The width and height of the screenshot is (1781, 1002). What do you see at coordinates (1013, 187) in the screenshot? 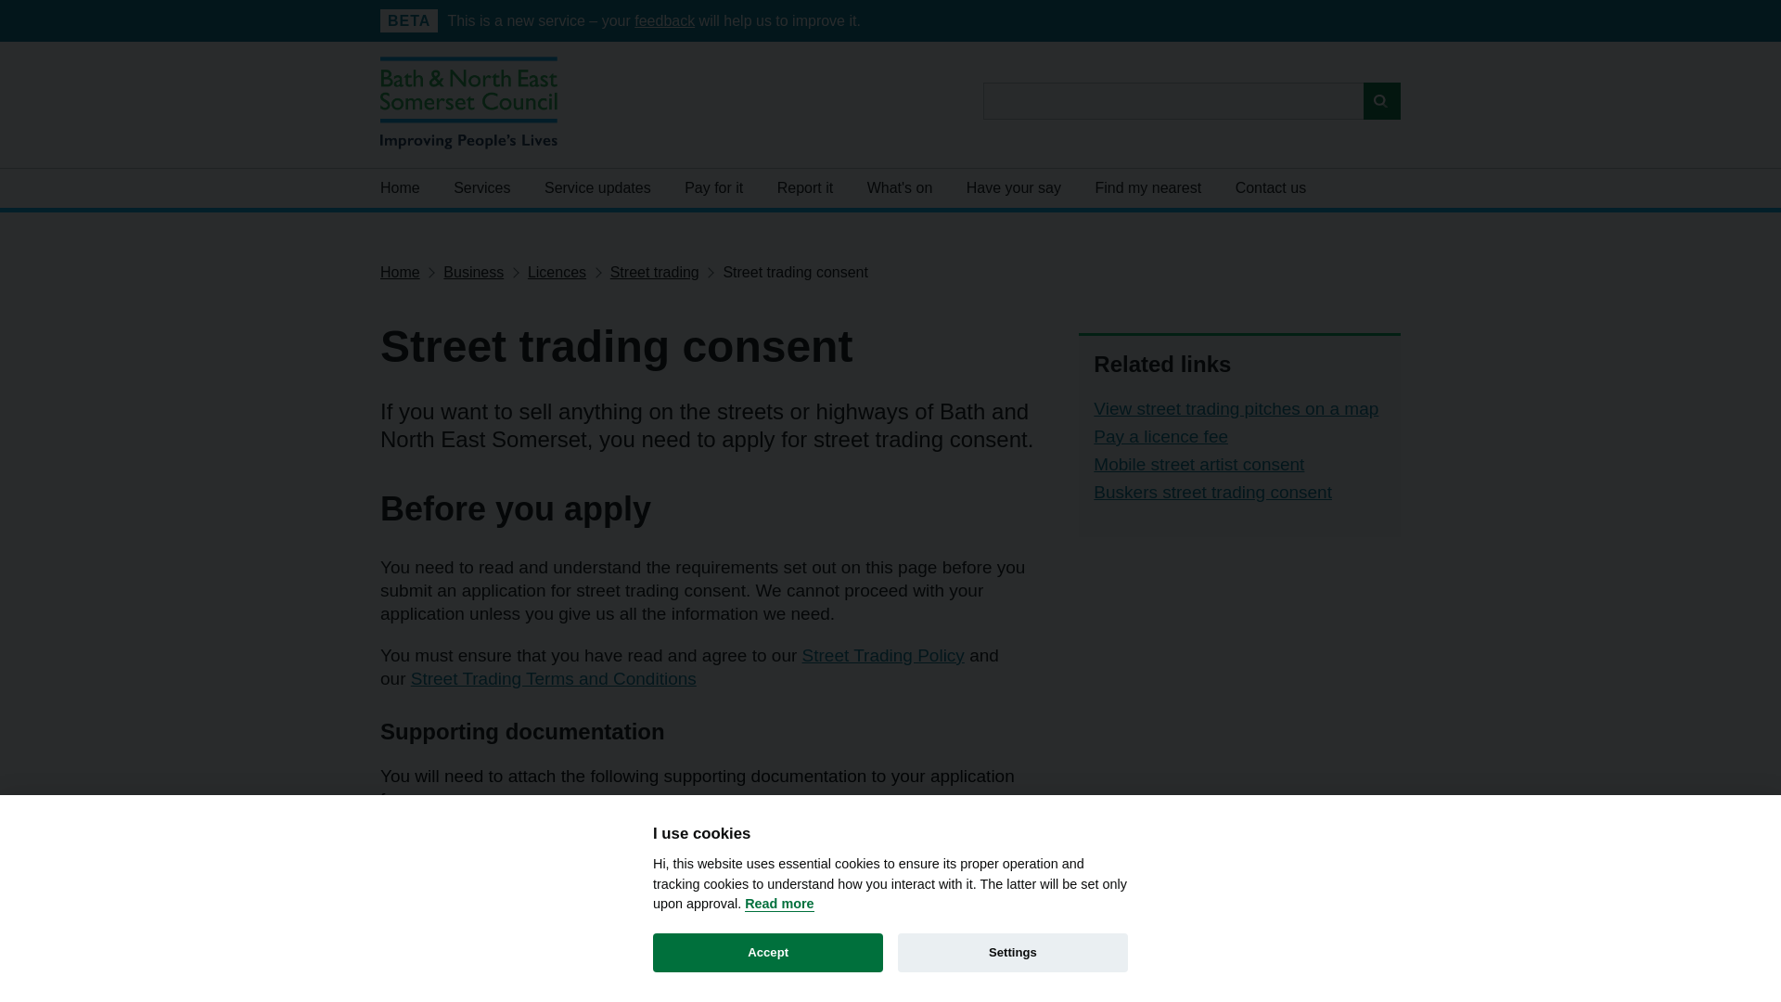
I see `Have your say` at bounding box center [1013, 187].